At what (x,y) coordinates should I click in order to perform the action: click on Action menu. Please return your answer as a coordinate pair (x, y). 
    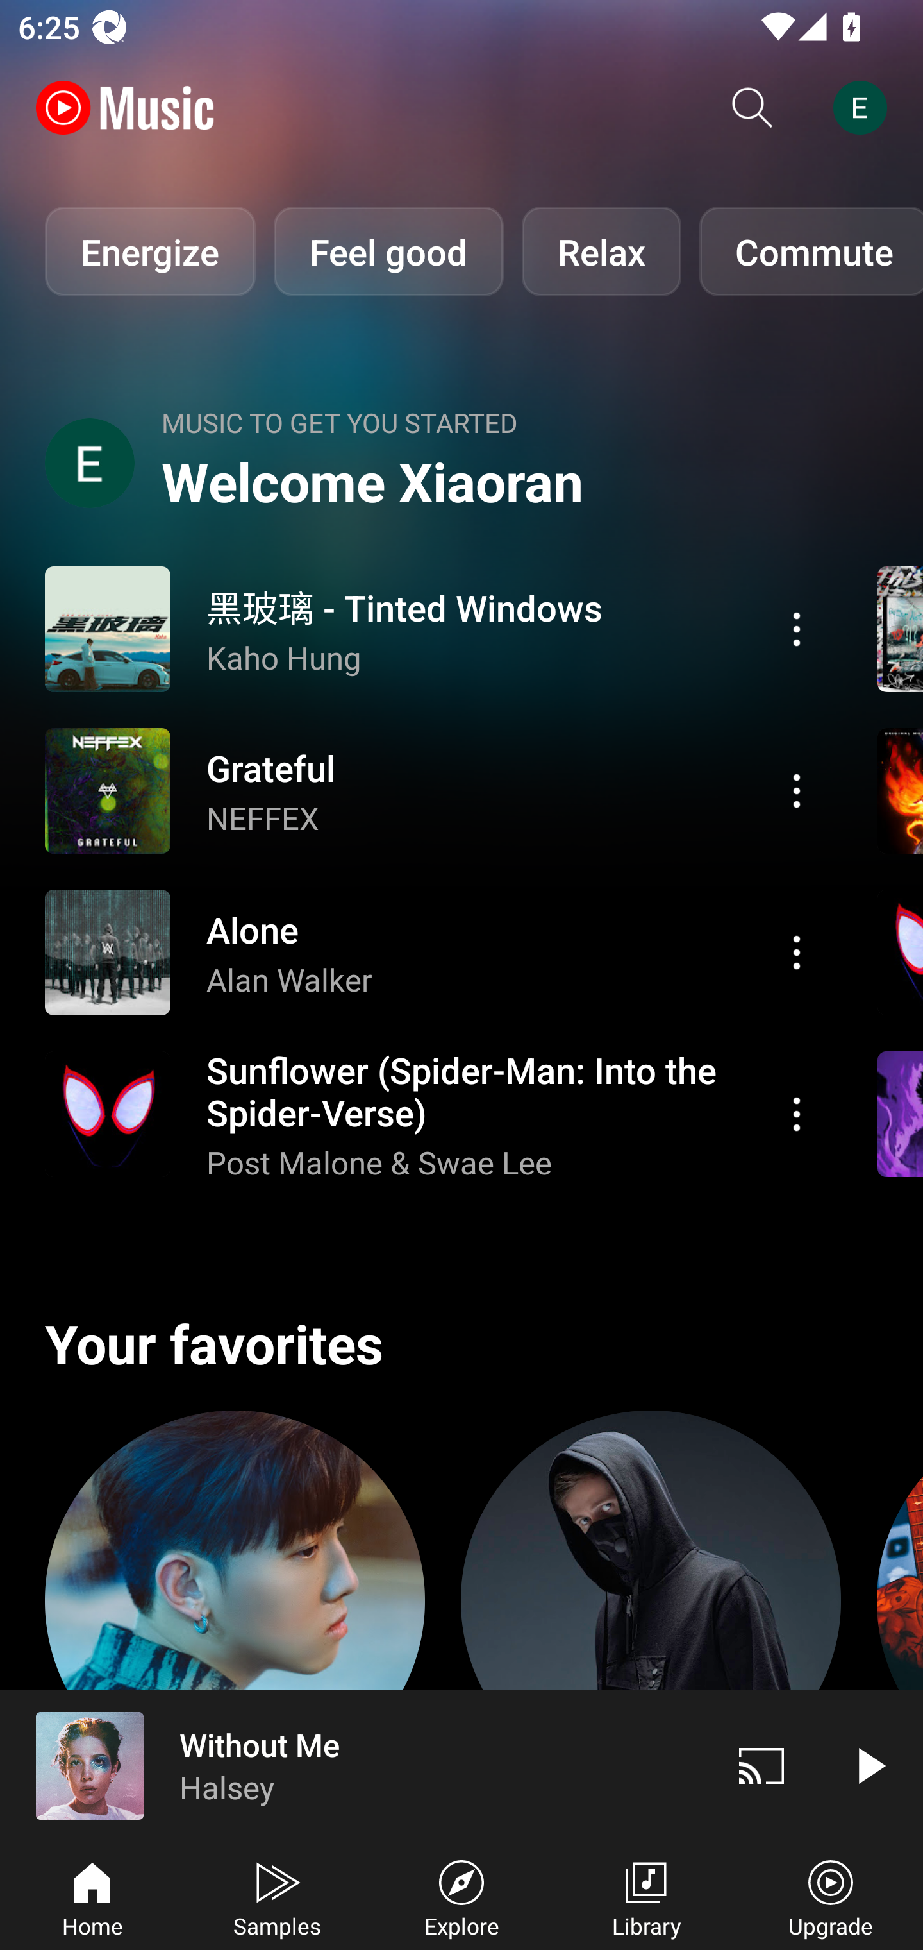
    Looking at the image, I should click on (434, 1114).